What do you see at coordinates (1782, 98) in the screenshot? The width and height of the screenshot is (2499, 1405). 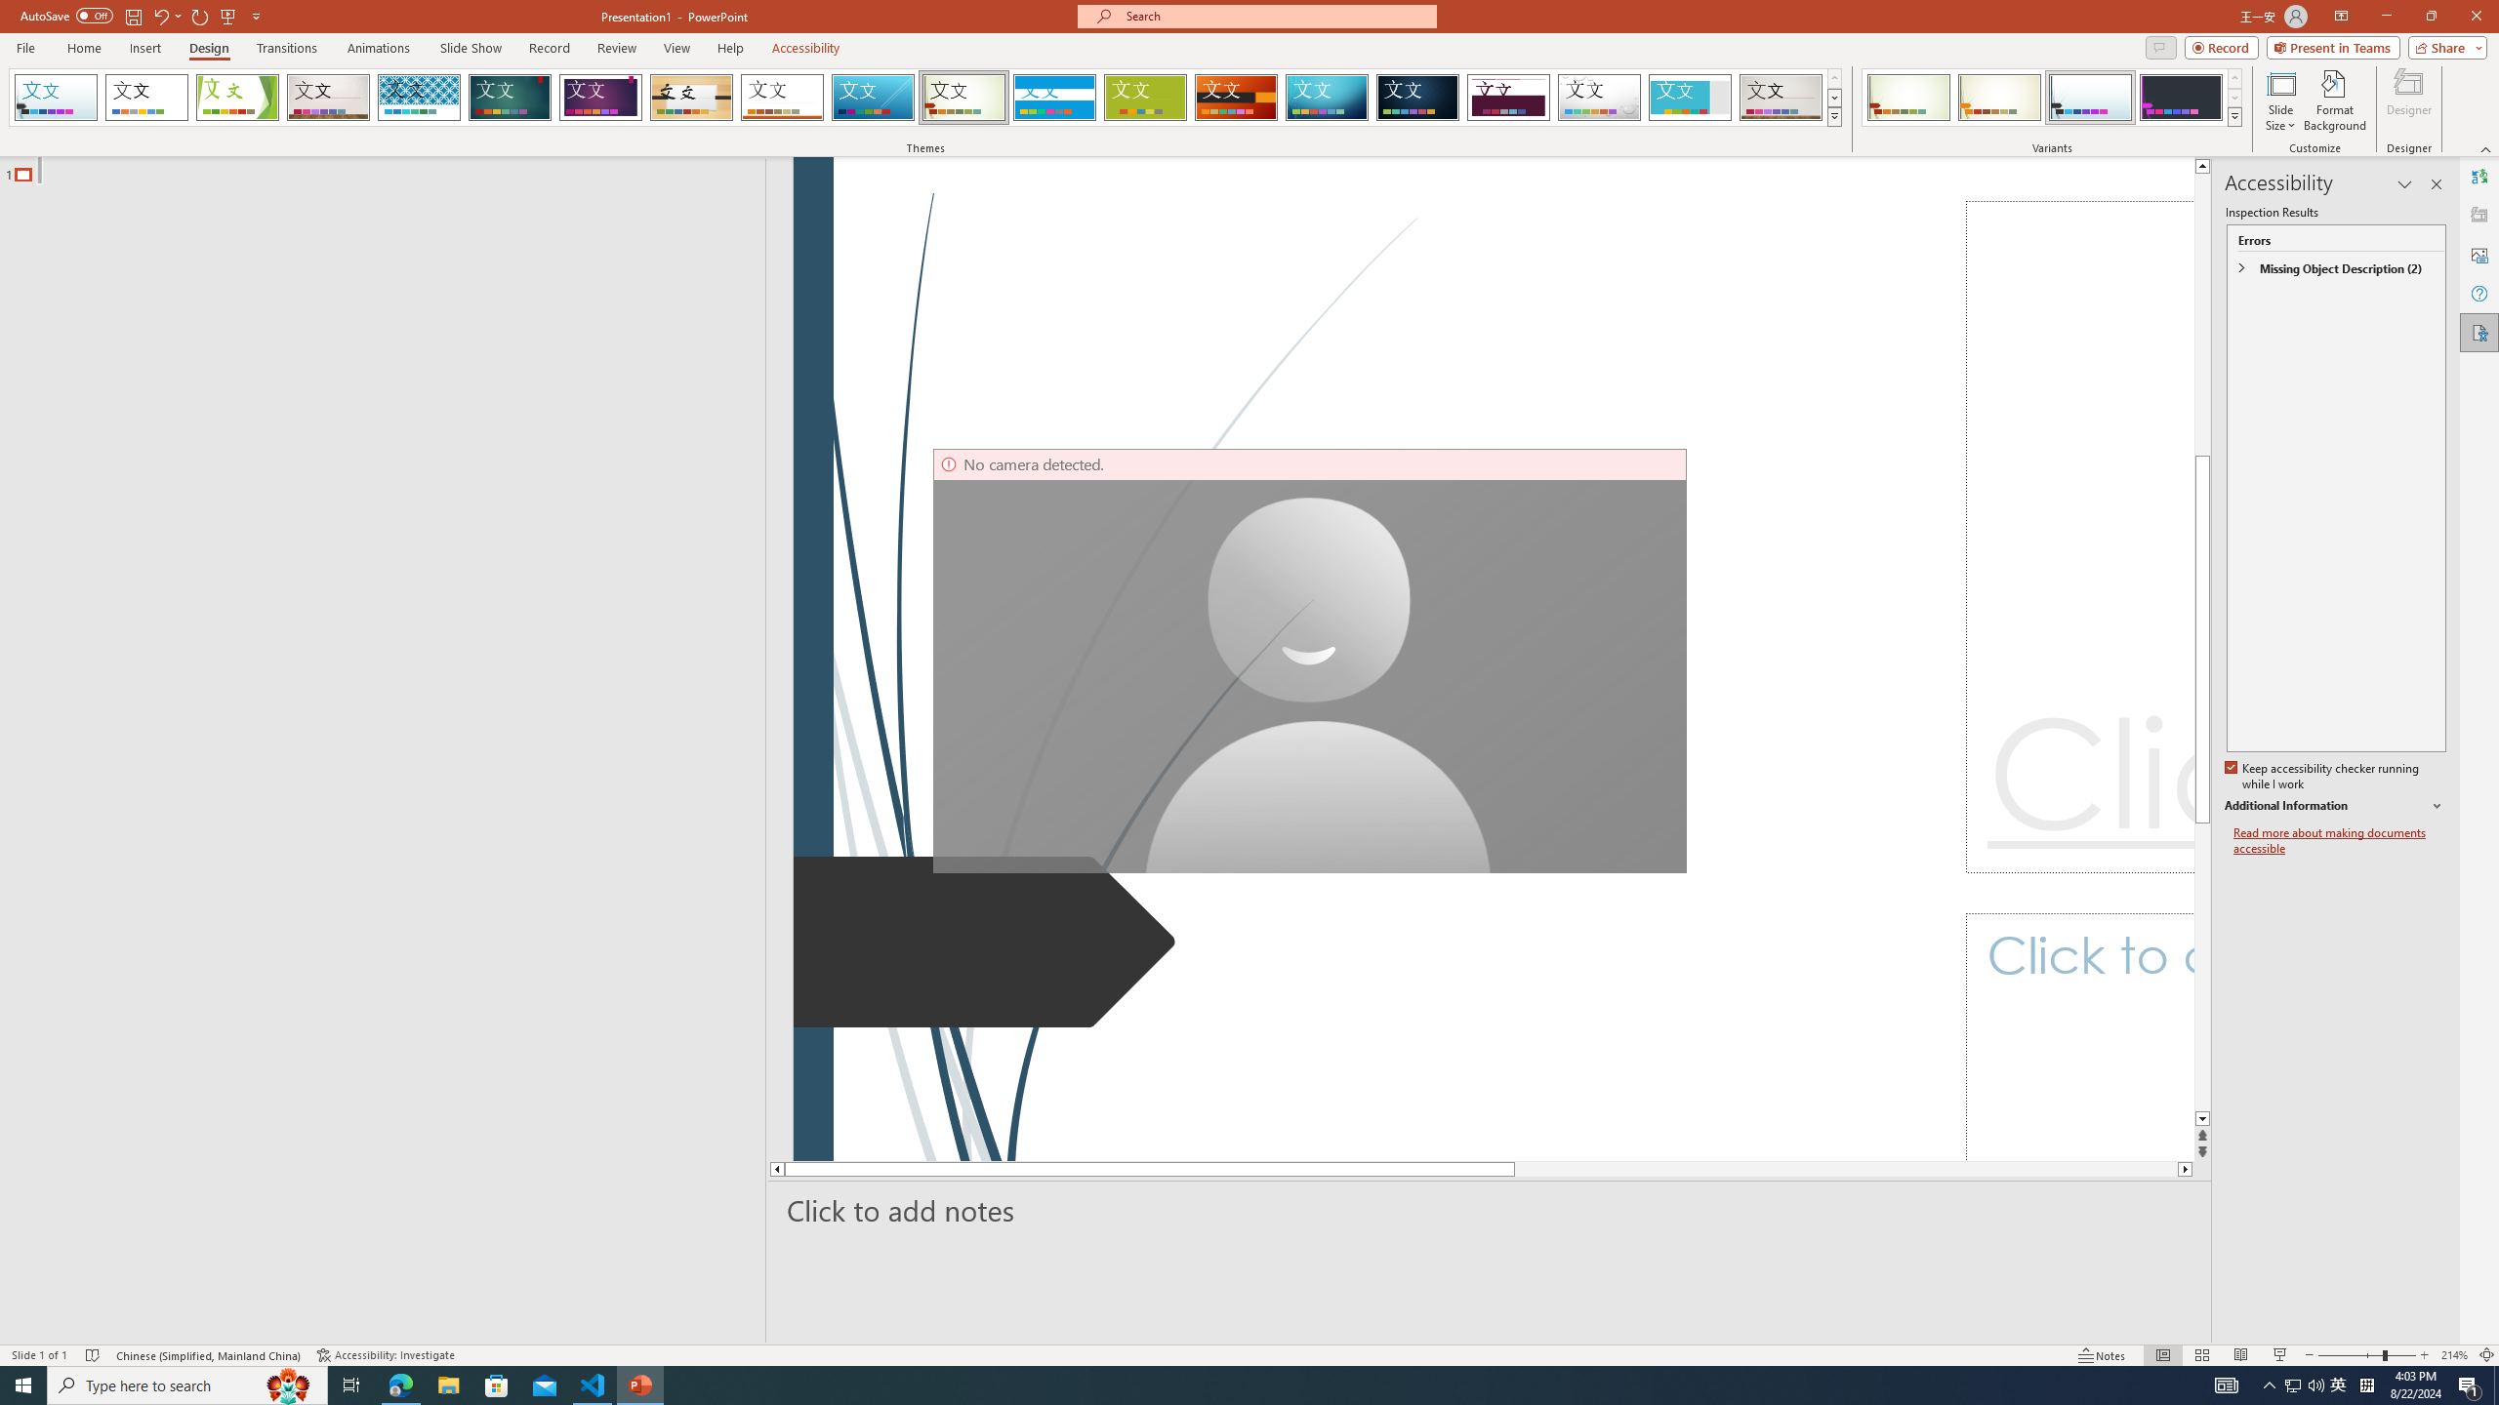 I see `Gallery` at bounding box center [1782, 98].